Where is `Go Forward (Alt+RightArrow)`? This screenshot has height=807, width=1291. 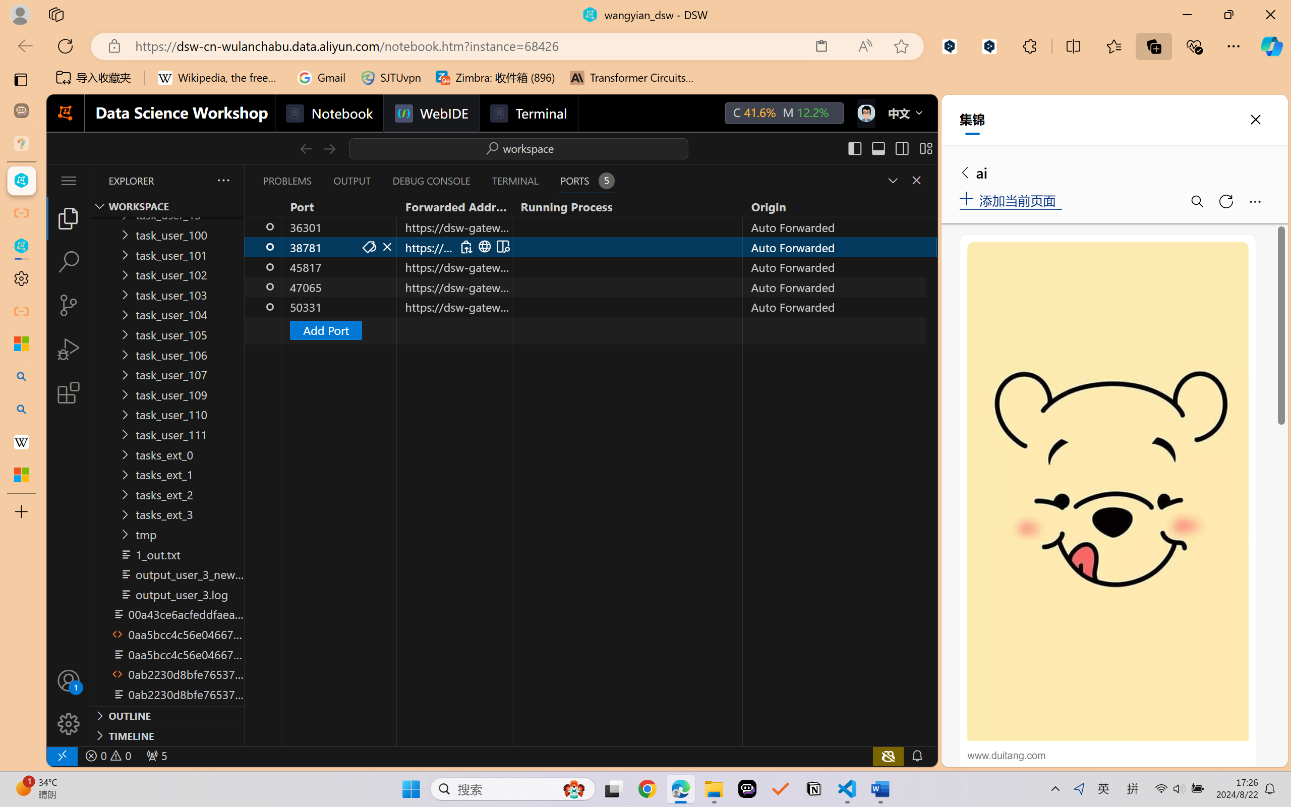
Go Forward (Alt+RightArrow) is located at coordinates (329, 148).